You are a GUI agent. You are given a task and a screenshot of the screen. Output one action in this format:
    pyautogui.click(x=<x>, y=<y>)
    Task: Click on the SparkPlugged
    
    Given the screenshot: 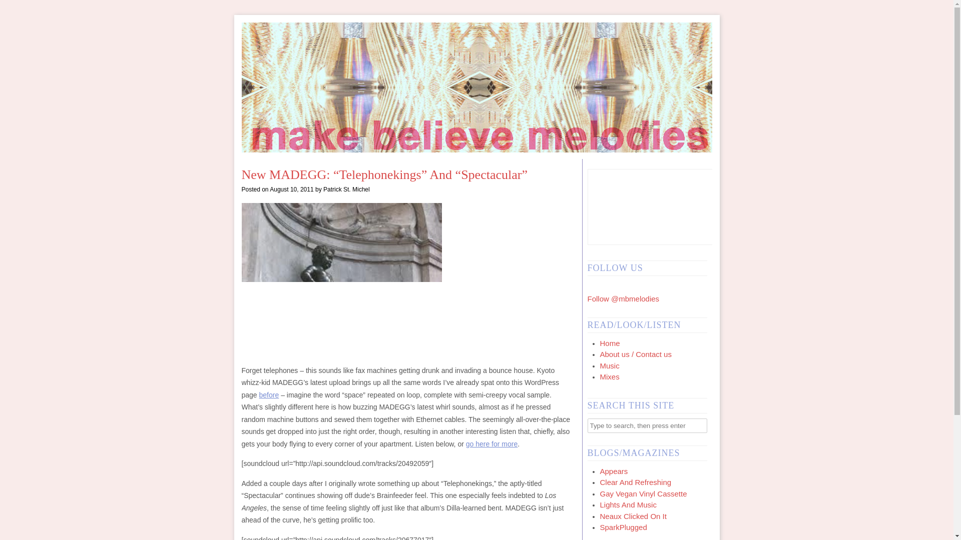 What is the action you would take?
    pyautogui.click(x=623, y=527)
    